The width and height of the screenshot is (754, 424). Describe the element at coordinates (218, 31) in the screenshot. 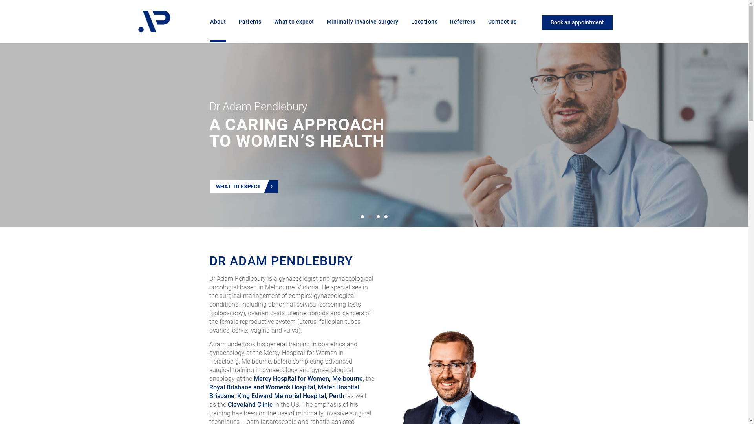

I see `About` at that location.